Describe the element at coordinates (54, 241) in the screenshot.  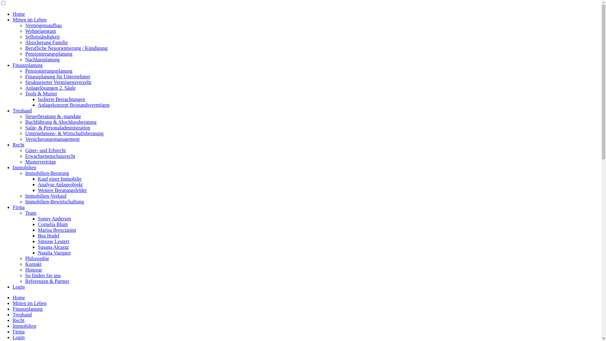
I see `Simone Leutert` at that location.